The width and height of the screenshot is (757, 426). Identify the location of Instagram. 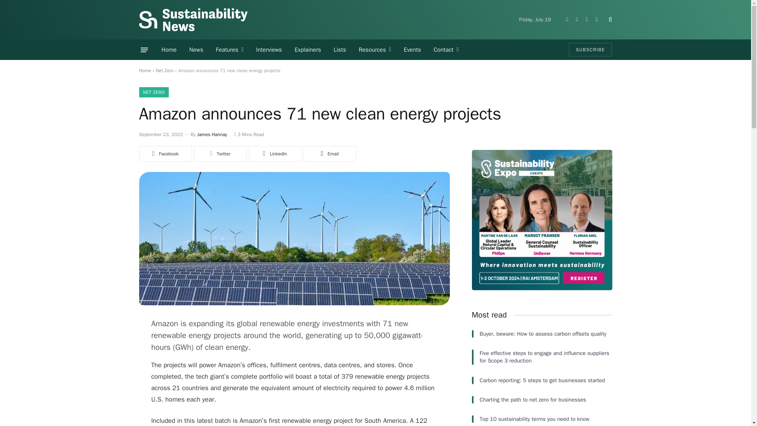
(587, 20).